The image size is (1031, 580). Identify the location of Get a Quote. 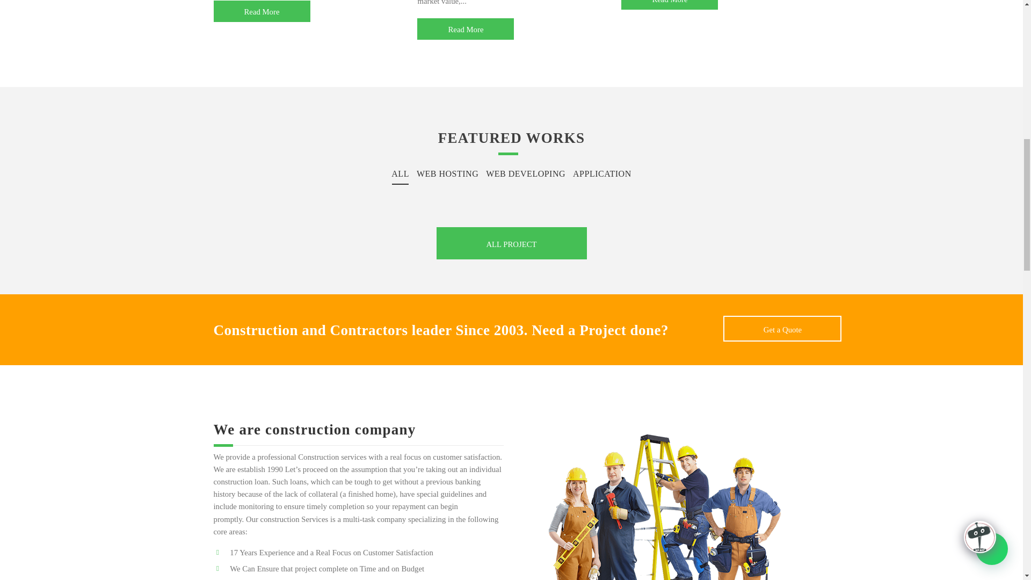
(782, 329).